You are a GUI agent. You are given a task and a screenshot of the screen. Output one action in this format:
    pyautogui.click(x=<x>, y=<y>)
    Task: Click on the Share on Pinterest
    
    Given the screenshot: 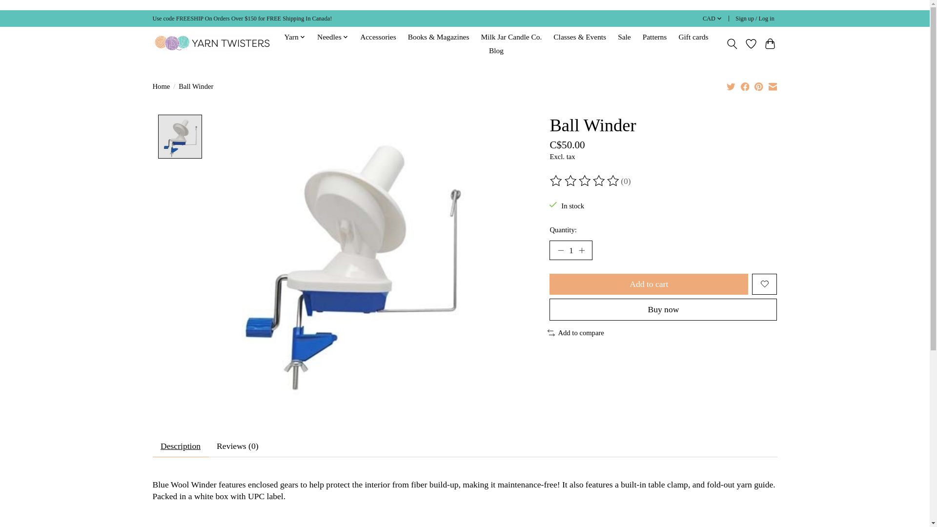 What is the action you would take?
    pyautogui.click(x=758, y=86)
    